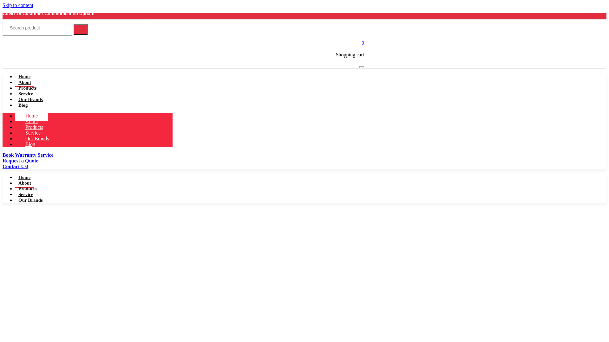 This screenshot has width=609, height=342. Describe the element at coordinates (28, 167) in the screenshot. I see `Contact Us!` at that location.